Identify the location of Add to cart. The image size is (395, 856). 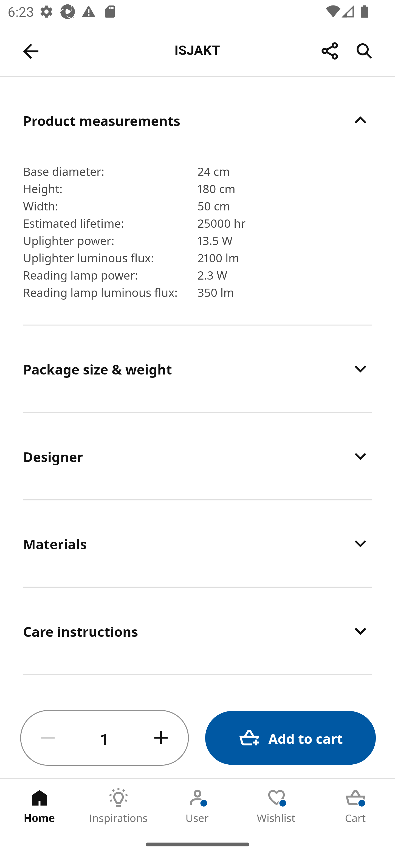
(290, 738).